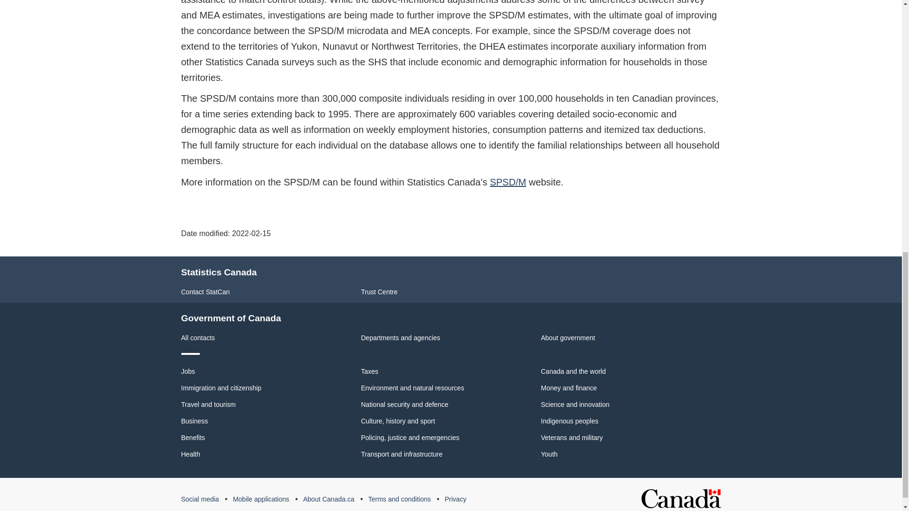 The width and height of the screenshot is (909, 511). What do you see at coordinates (208, 404) in the screenshot?
I see `Travel and tourism` at bounding box center [208, 404].